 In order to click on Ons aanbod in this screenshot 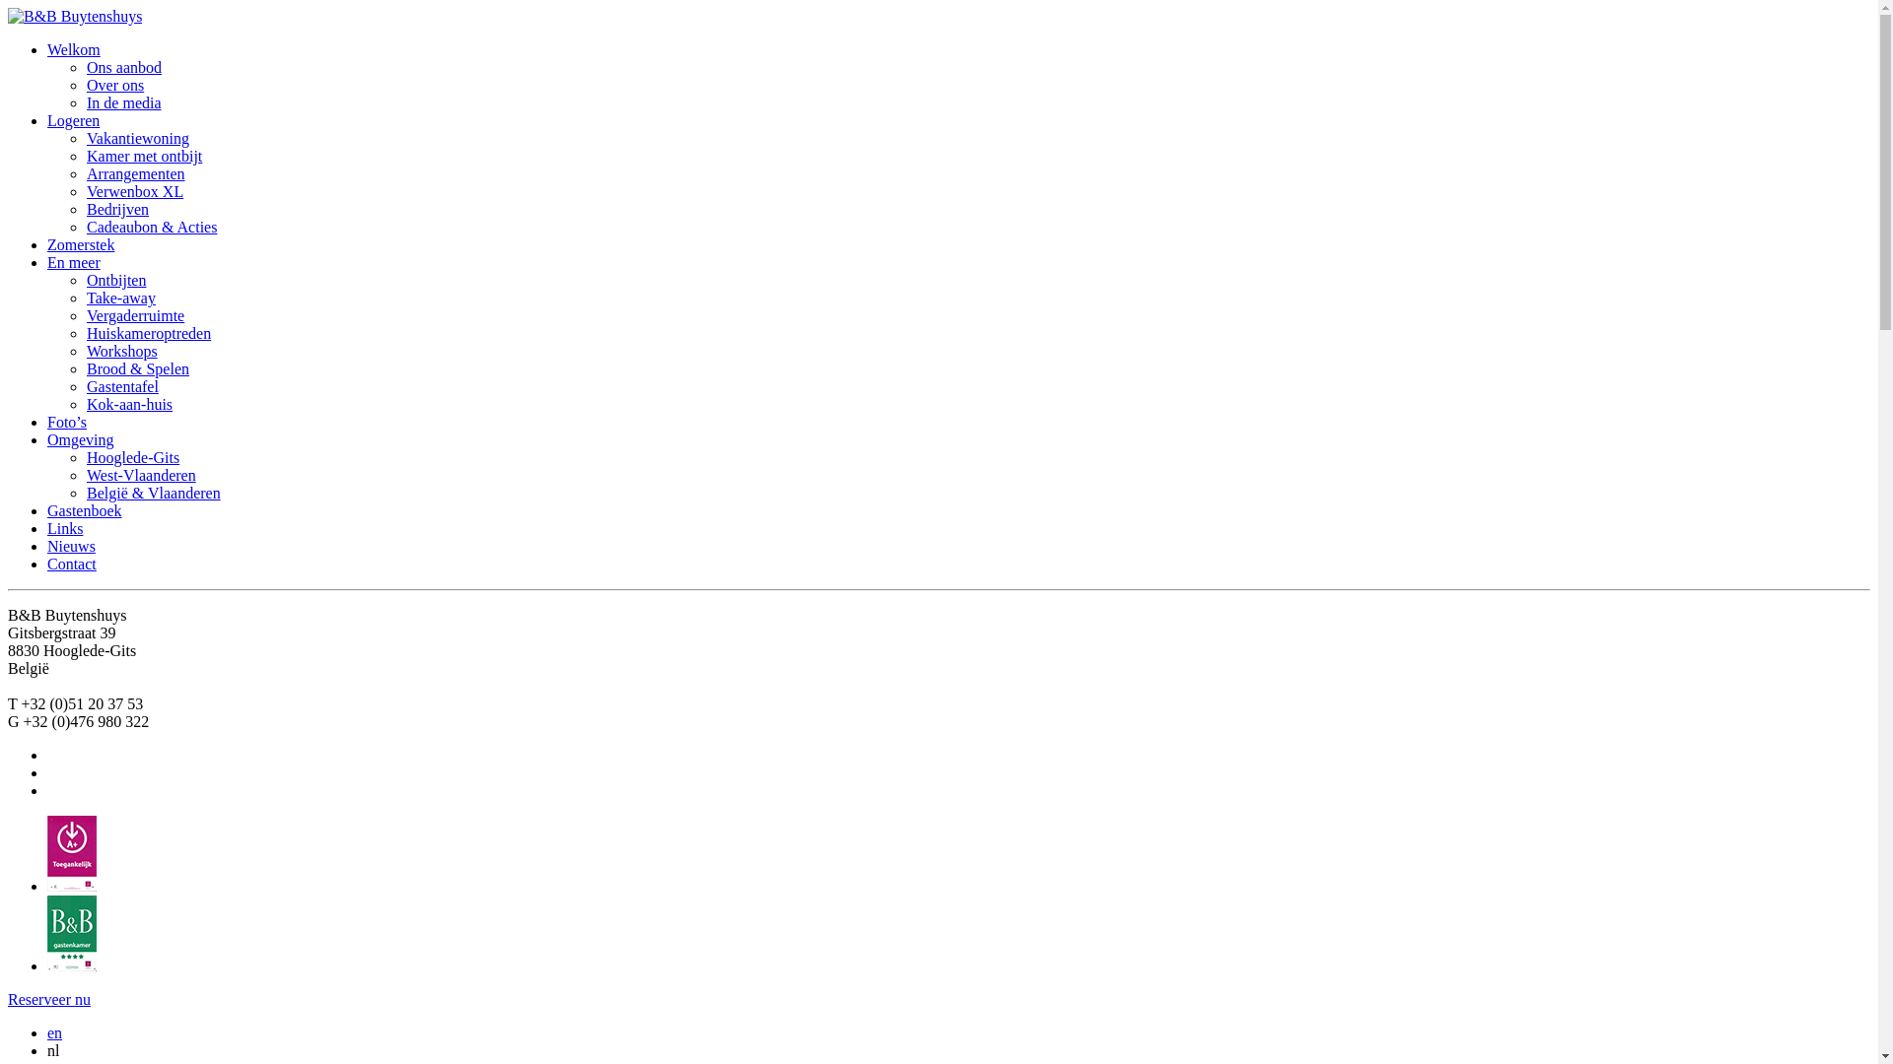, I will do `click(124, 67)`.